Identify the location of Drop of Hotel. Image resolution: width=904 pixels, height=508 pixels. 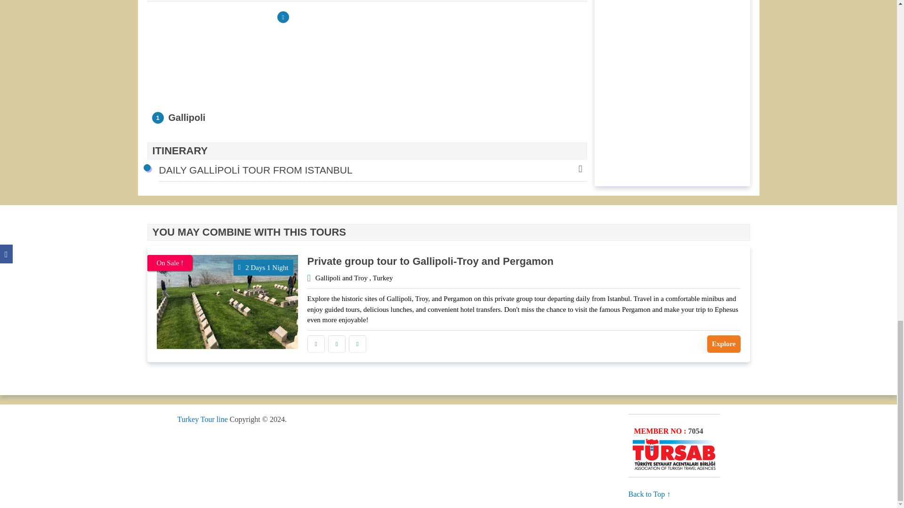
(336, 343).